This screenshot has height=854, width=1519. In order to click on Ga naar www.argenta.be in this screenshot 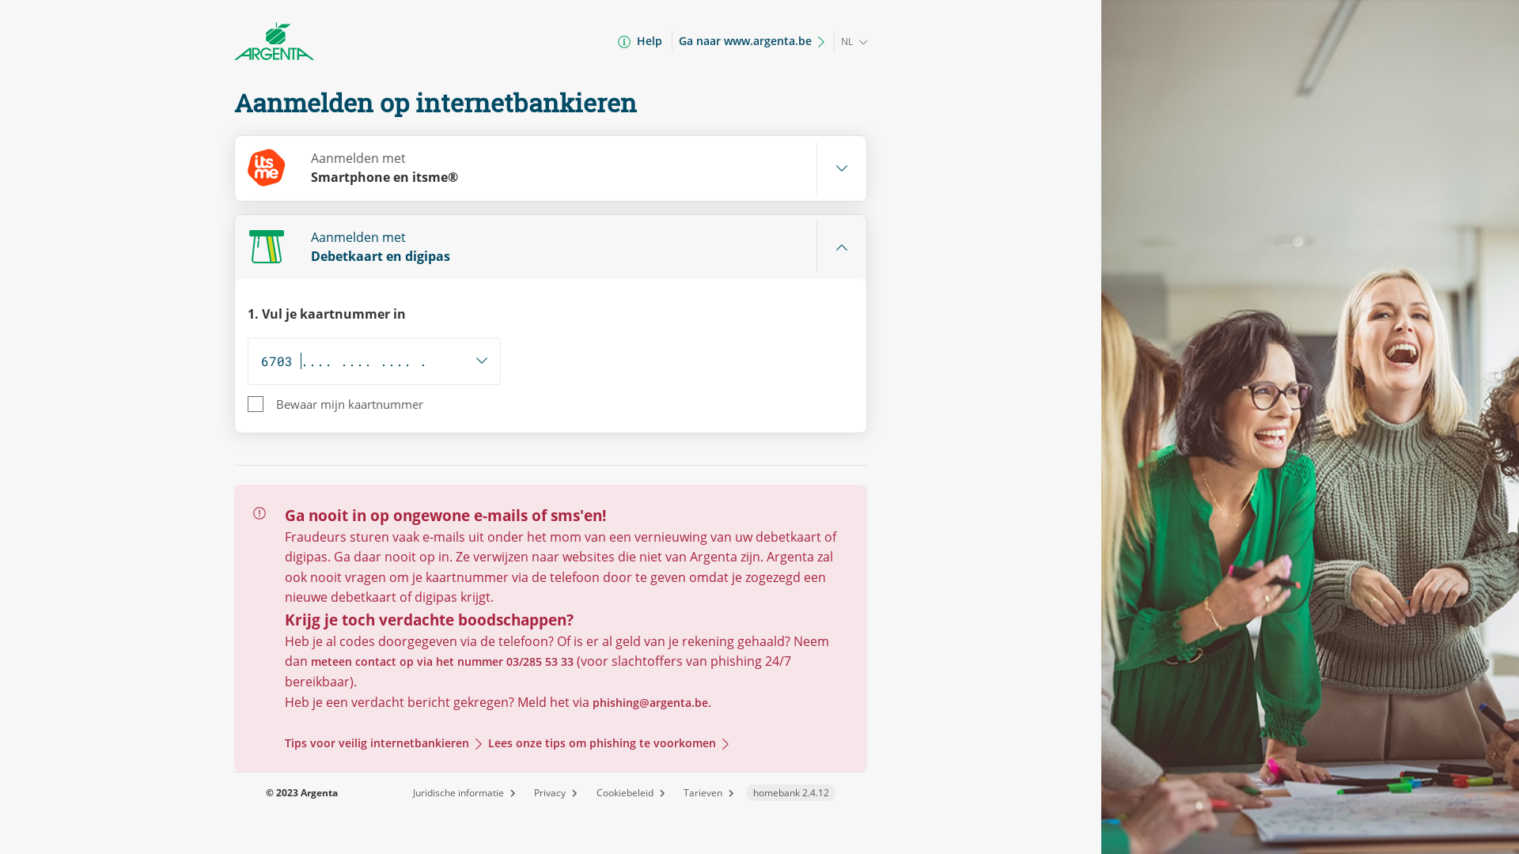, I will do `click(752, 41)`.